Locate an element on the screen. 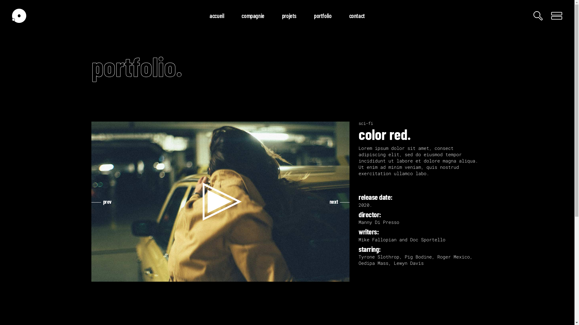 The width and height of the screenshot is (579, 325). contact is located at coordinates (357, 16).